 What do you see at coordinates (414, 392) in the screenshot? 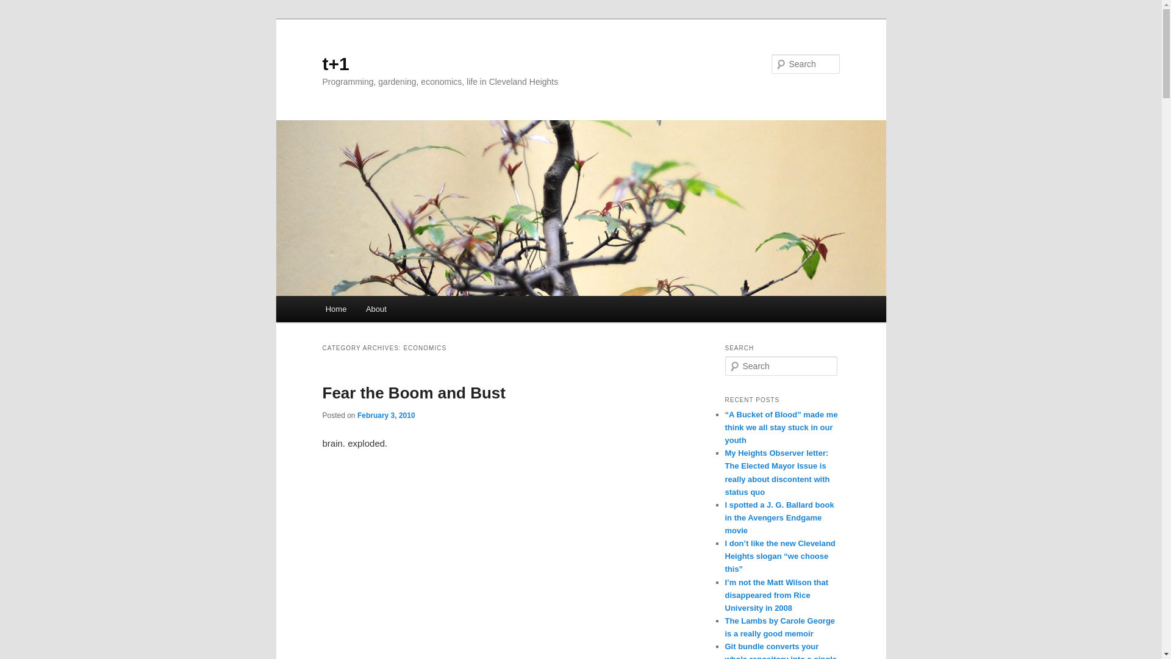
I see `Fear the Boom and Bust` at bounding box center [414, 392].